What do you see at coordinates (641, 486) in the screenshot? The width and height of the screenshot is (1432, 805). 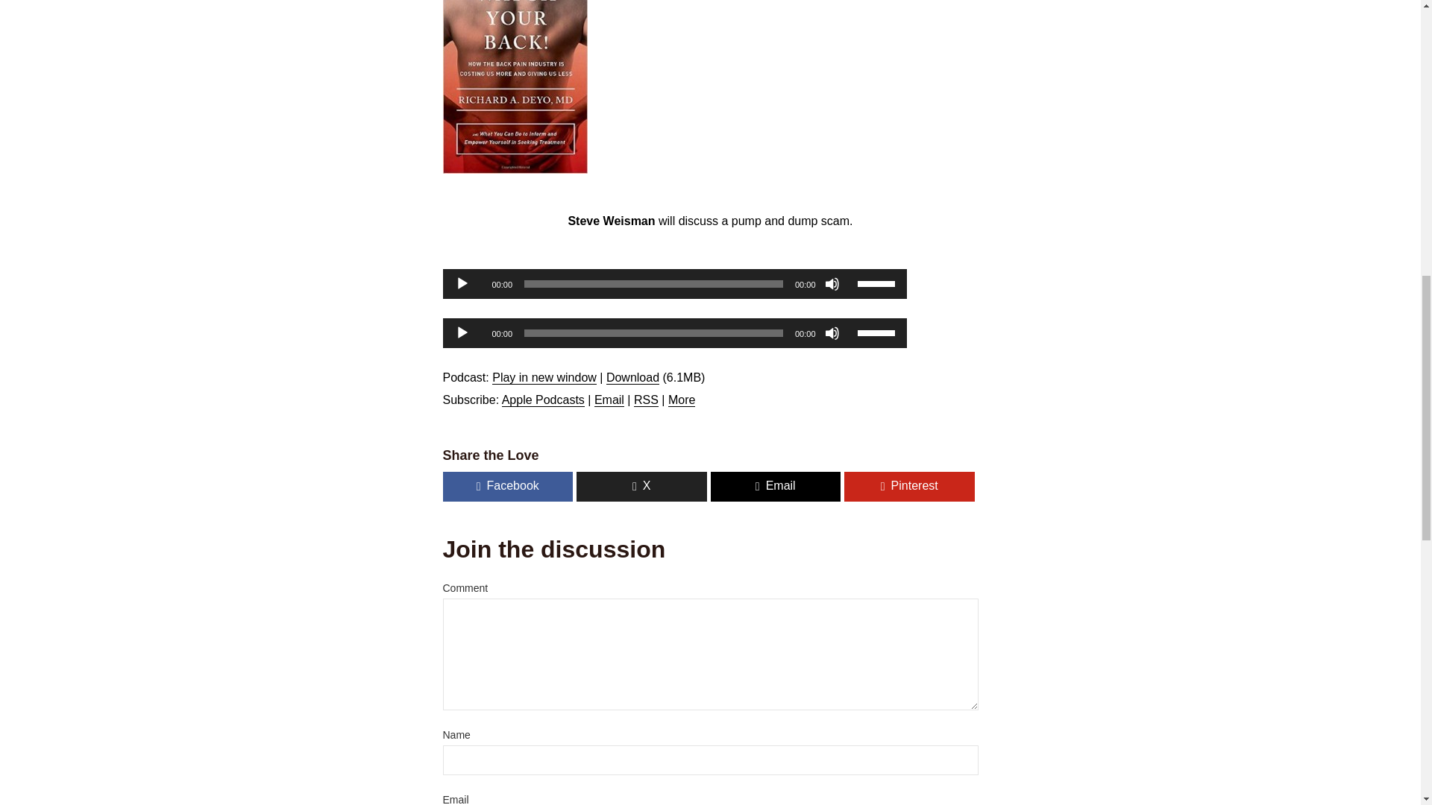 I see `X` at bounding box center [641, 486].